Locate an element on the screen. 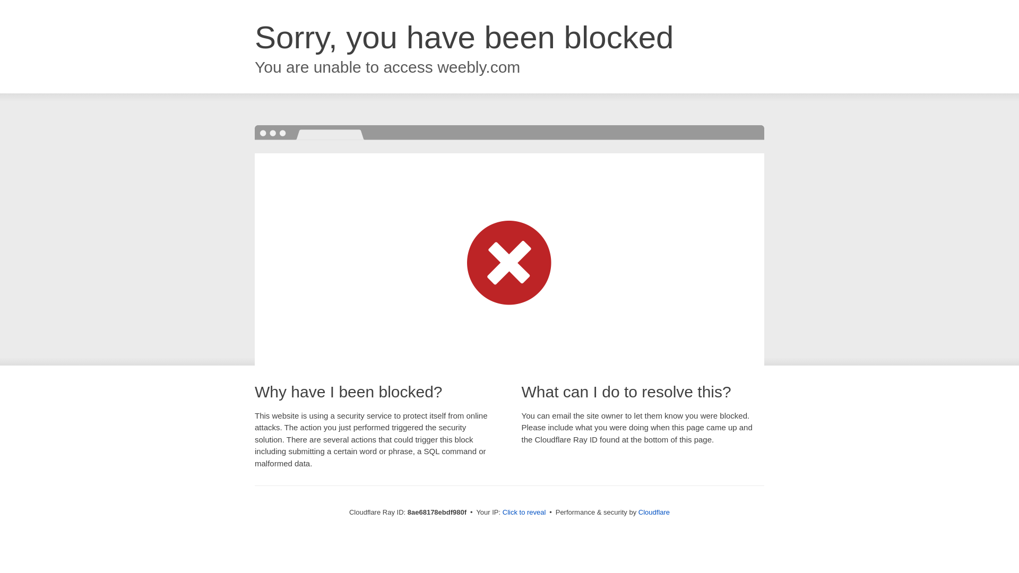  Click to reveal is located at coordinates (524, 513).